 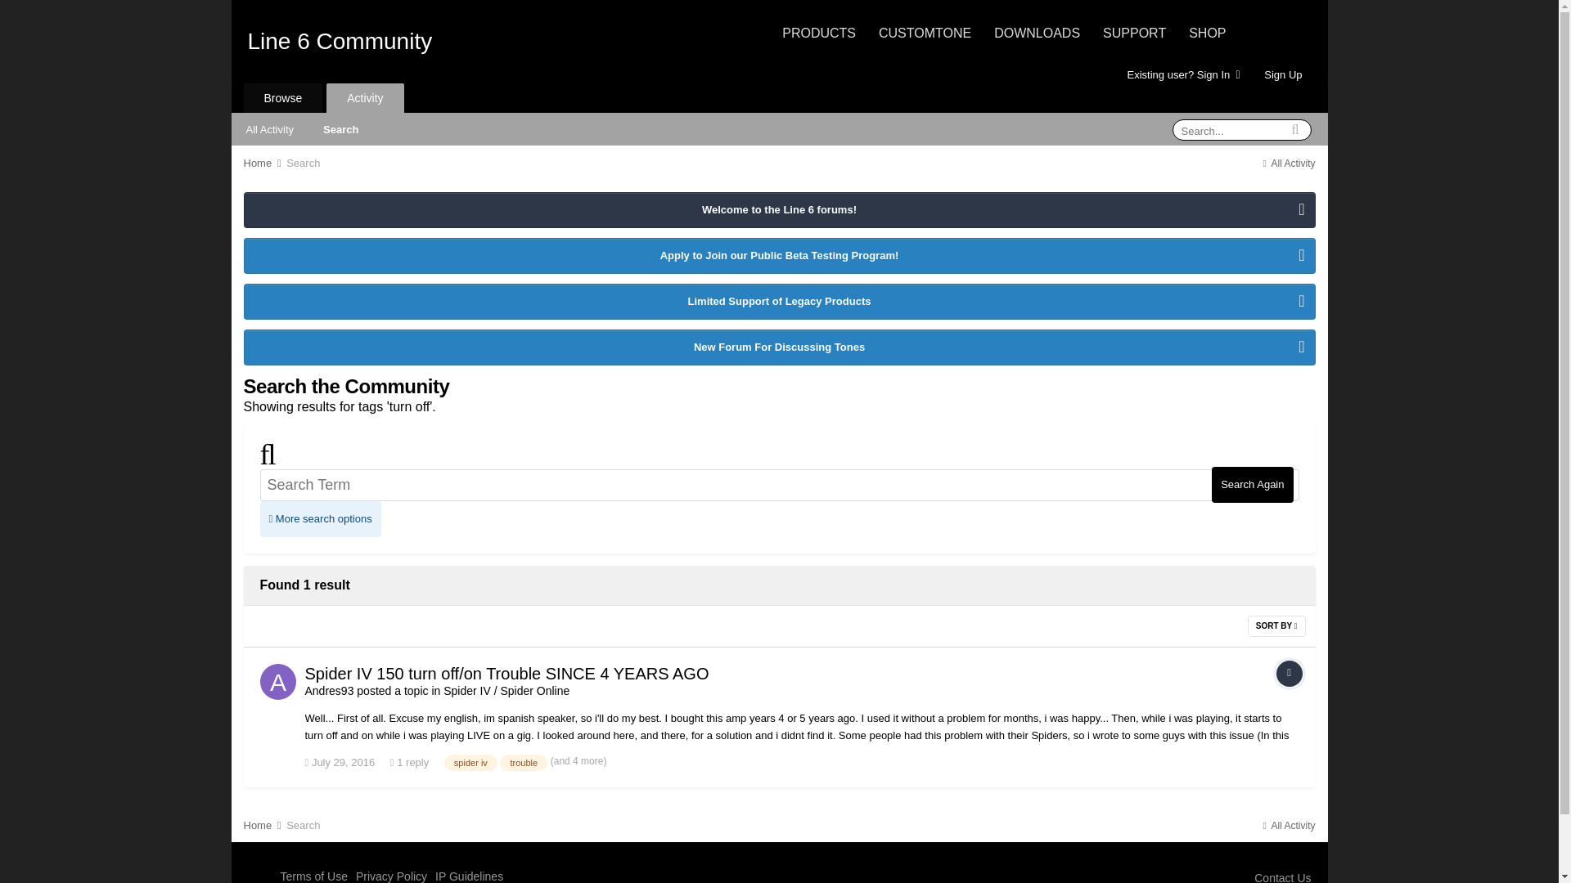 I want to click on DOWNLOADS, so click(x=1038, y=33).